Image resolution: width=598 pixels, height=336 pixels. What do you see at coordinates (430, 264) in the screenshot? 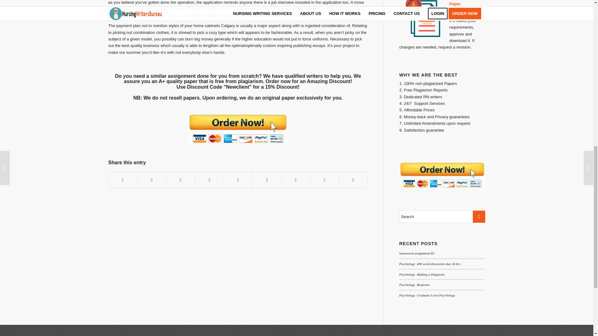
I see `Psychology  400 word discussion due 24 hrs` at bounding box center [430, 264].